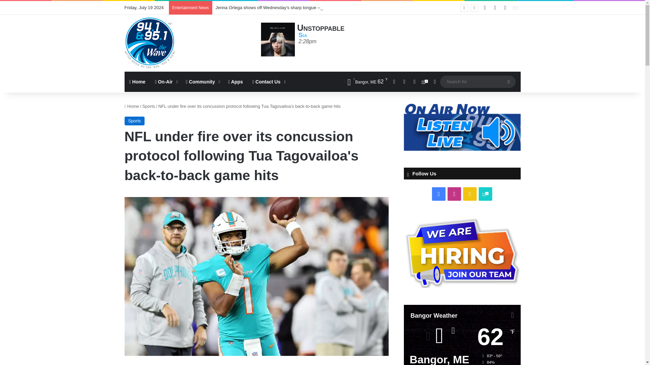 The image size is (650, 365). I want to click on Apps, so click(236, 82).